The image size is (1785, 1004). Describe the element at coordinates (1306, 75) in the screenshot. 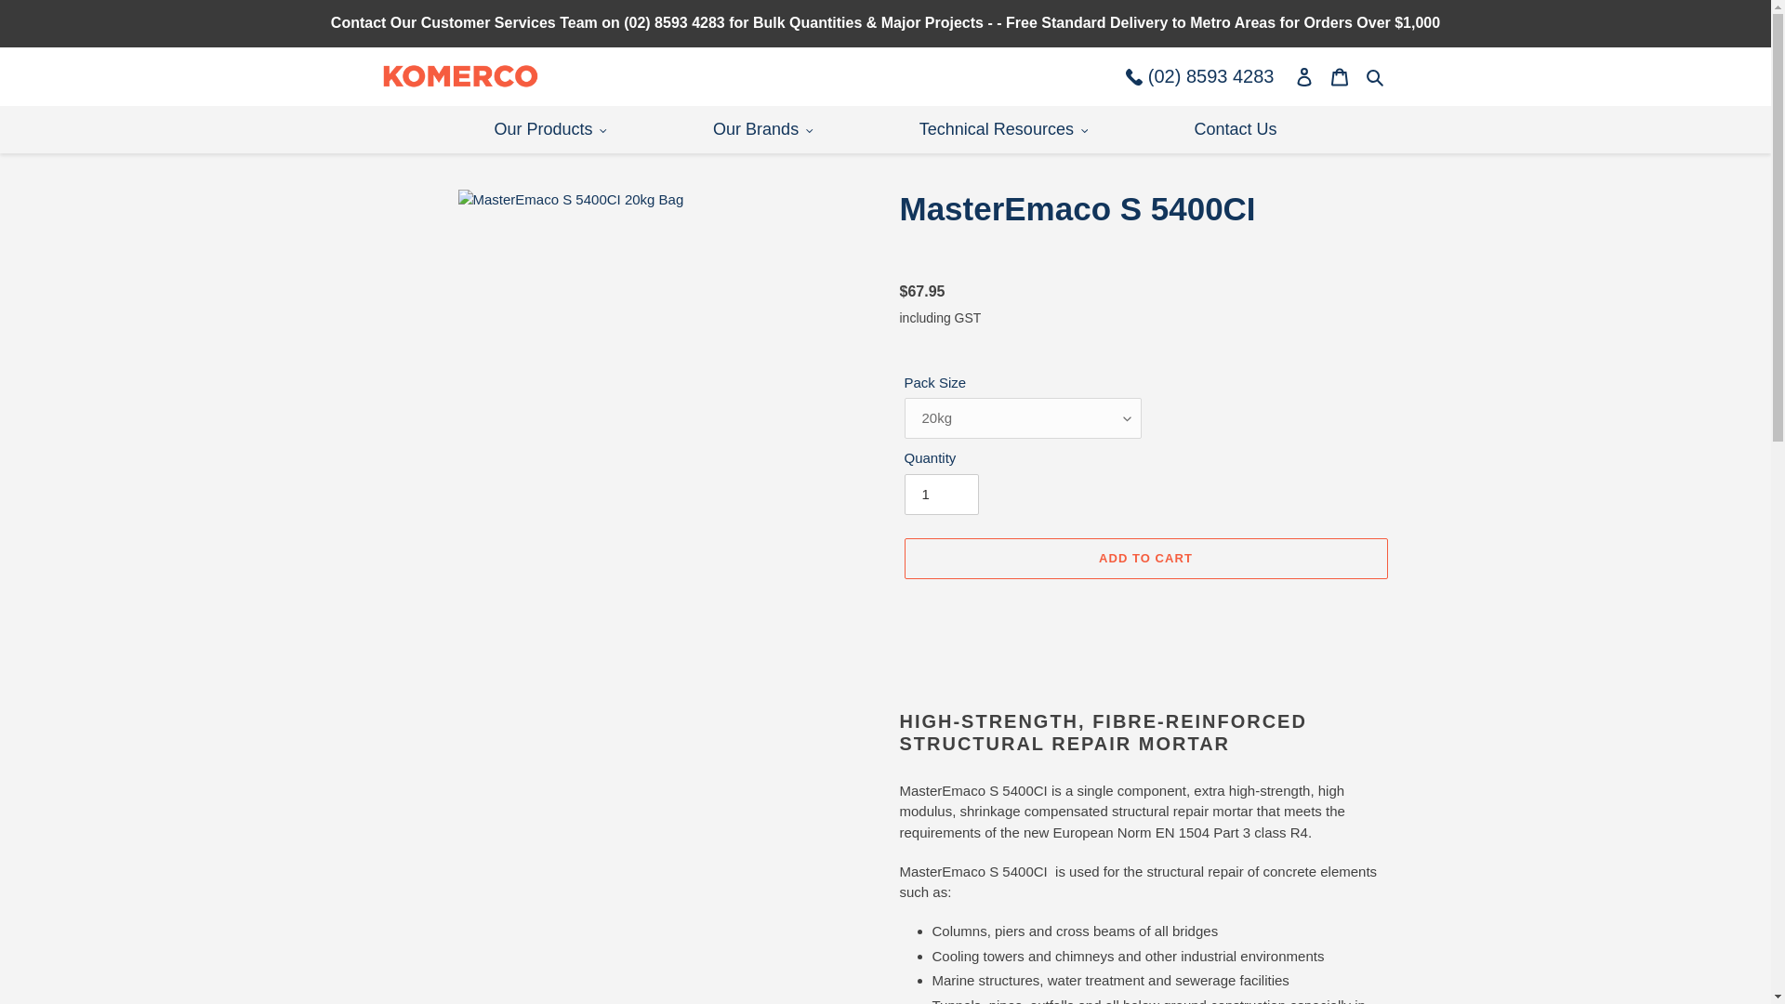

I see `Log in` at that location.